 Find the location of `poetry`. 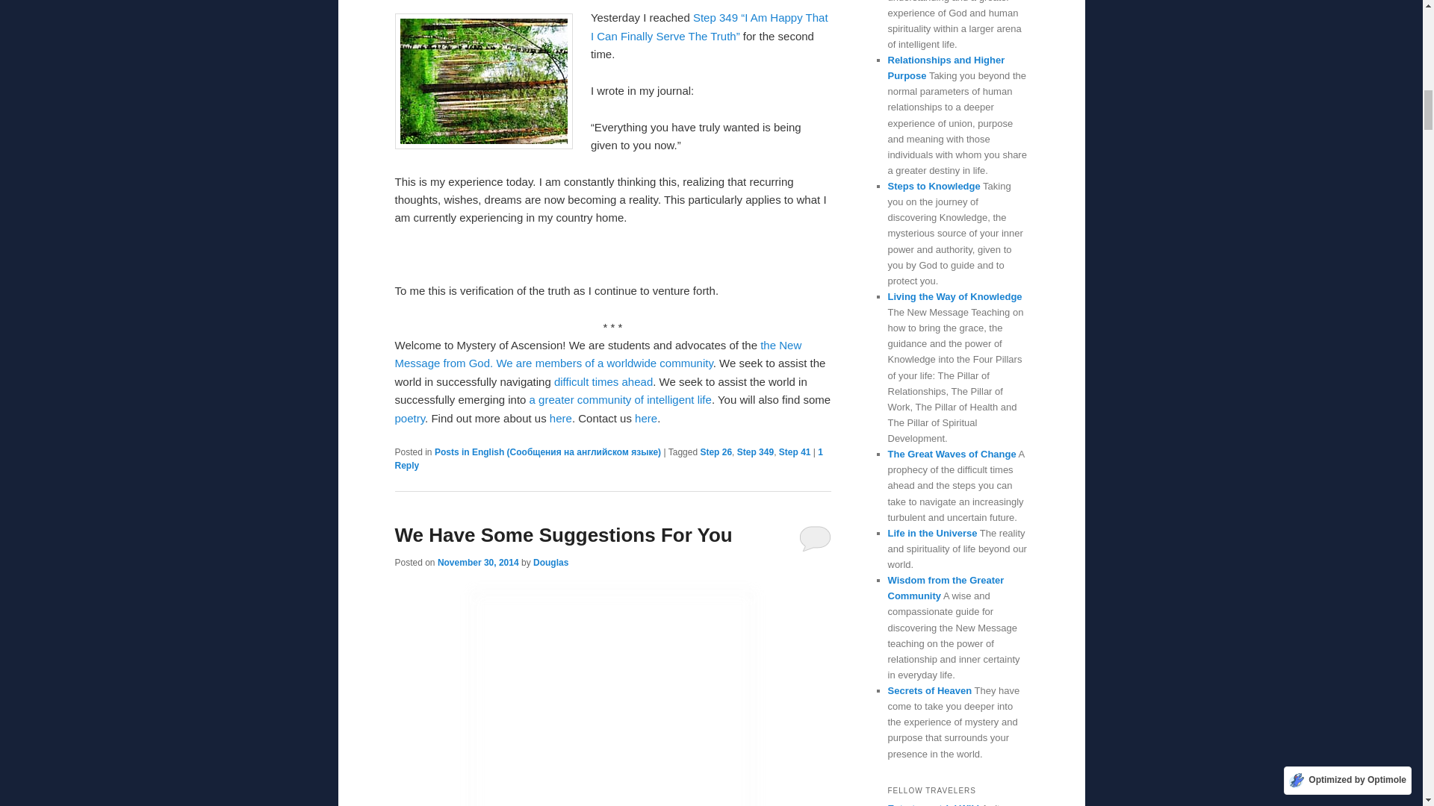

poetry is located at coordinates (409, 418).